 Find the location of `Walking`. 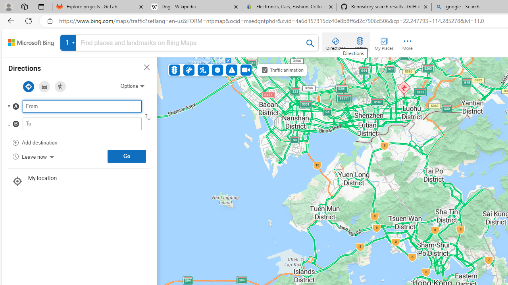

Walking is located at coordinates (60, 87).